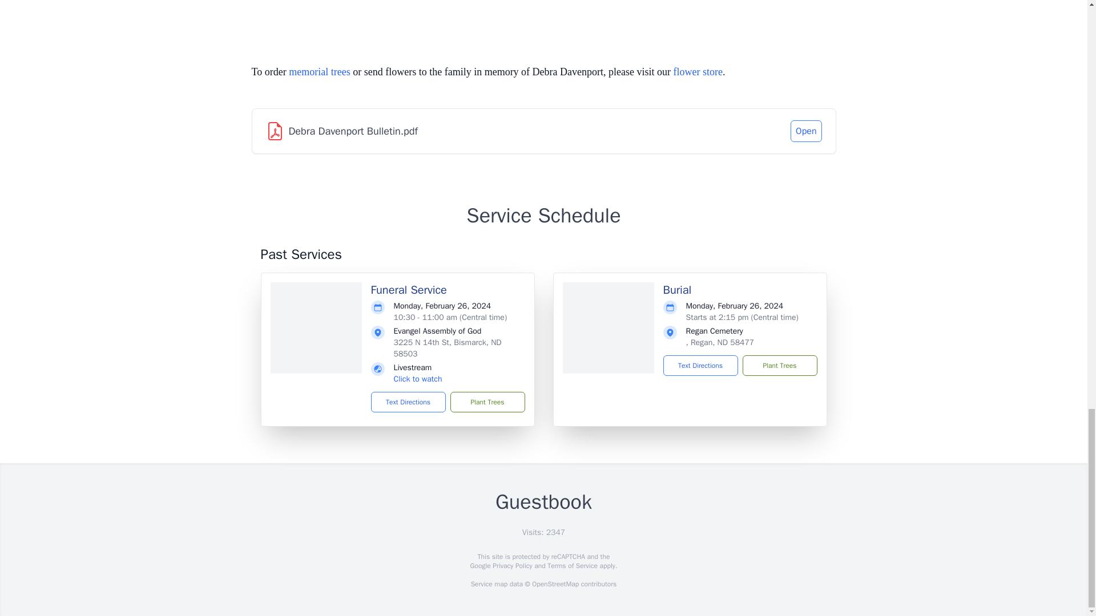 Image resolution: width=1096 pixels, height=616 pixels. Describe the element at coordinates (511, 566) in the screenshot. I see `Privacy Policy` at that location.